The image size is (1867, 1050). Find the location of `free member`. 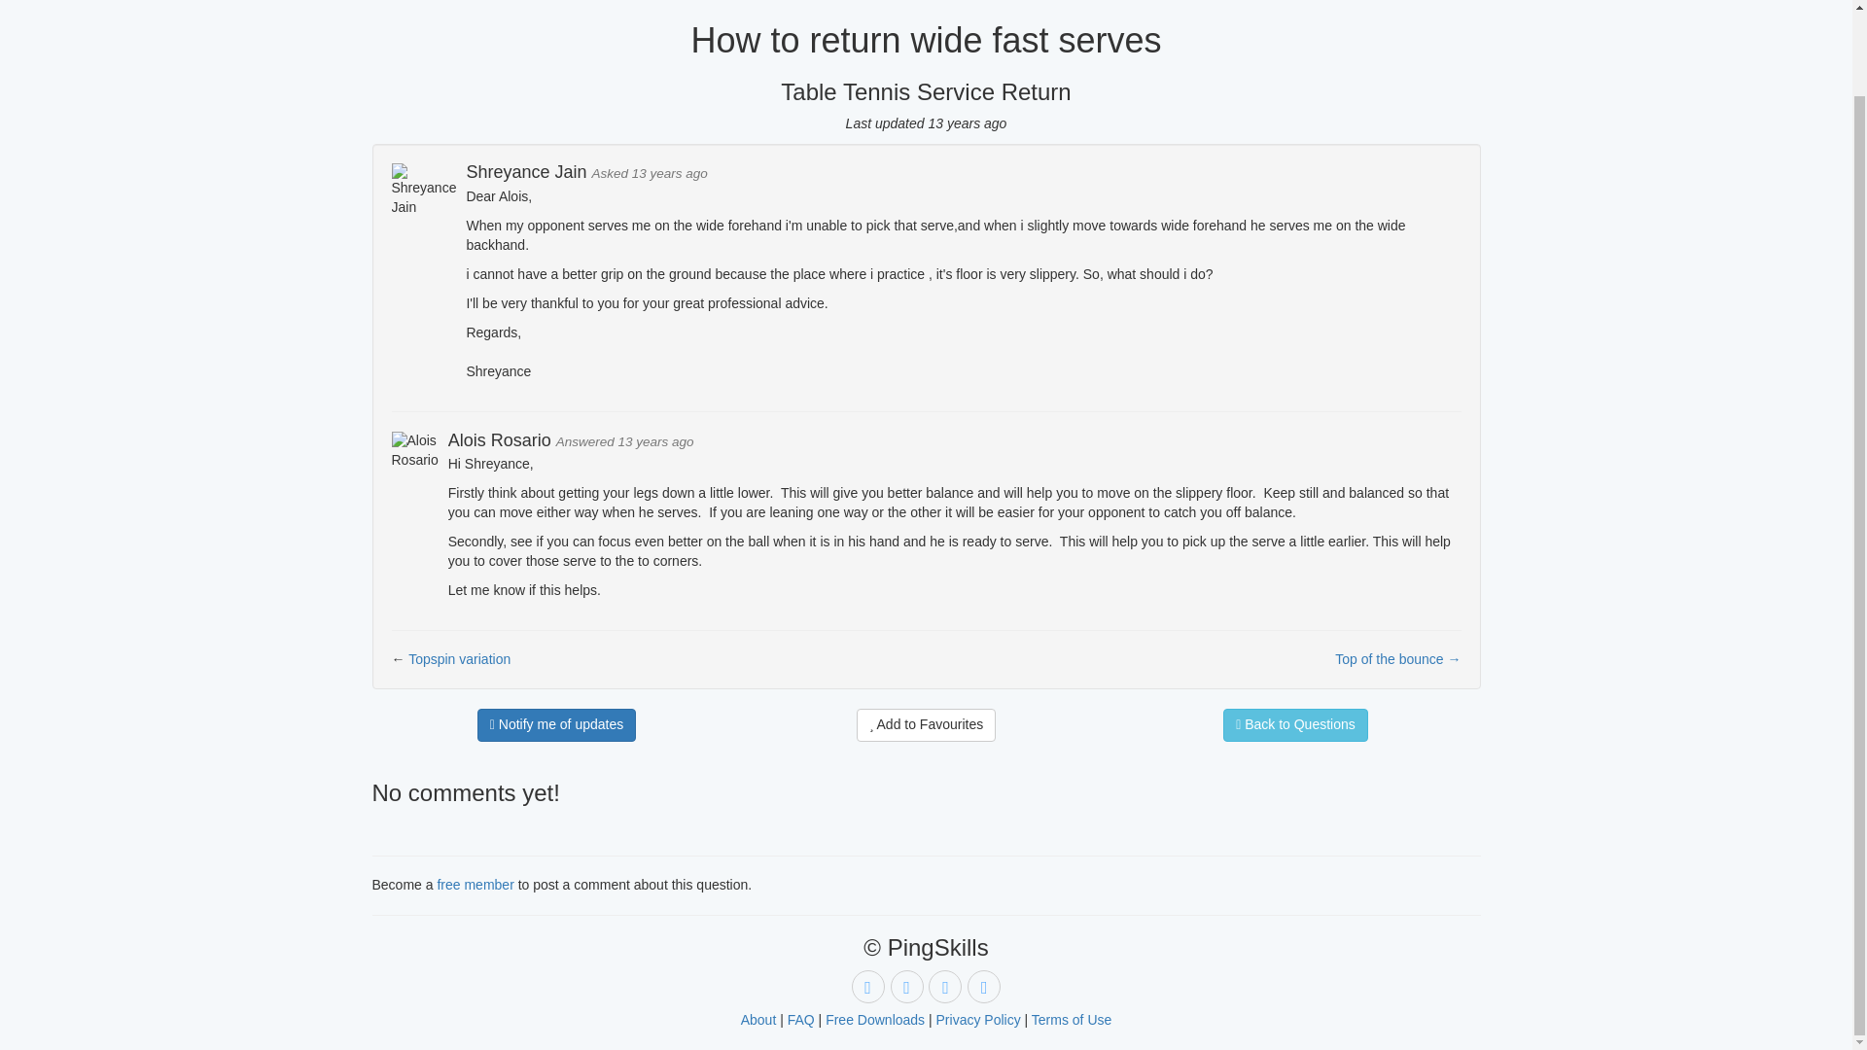

free member is located at coordinates (475, 885).